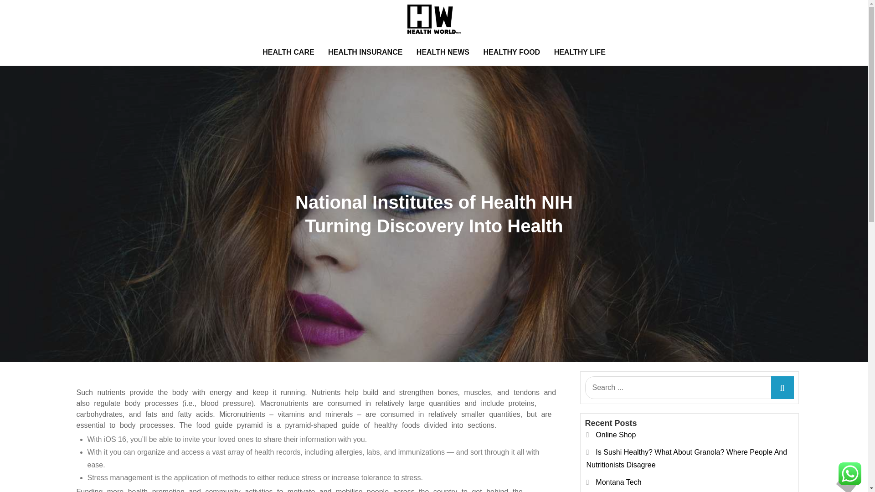 This screenshot has height=492, width=875. What do you see at coordinates (782, 387) in the screenshot?
I see `Search` at bounding box center [782, 387].